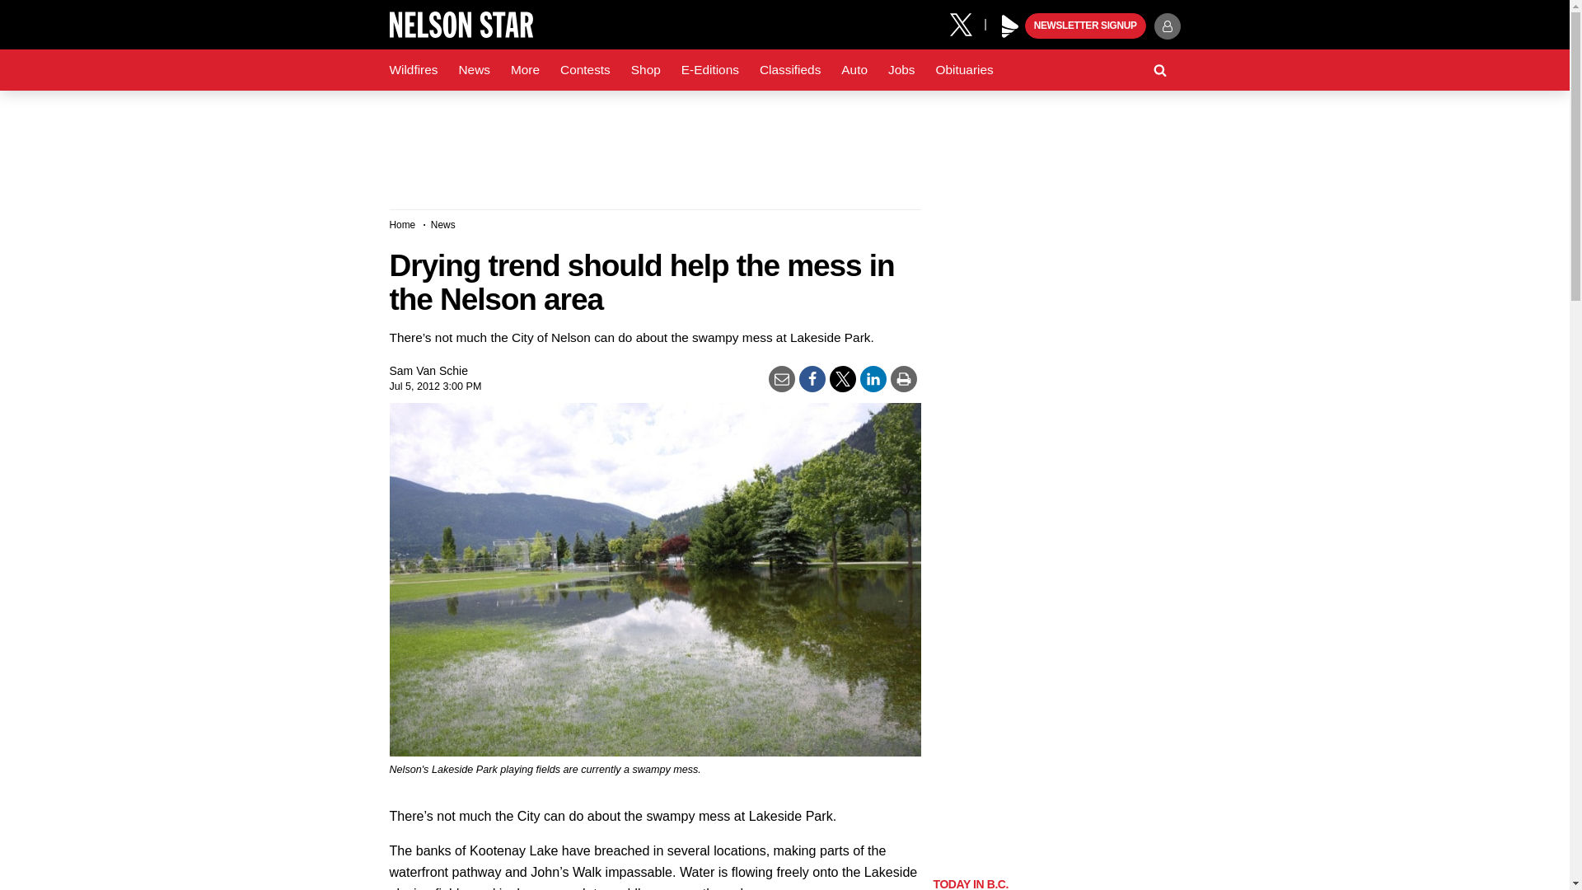  I want to click on Black Press Media, so click(1010, 26).